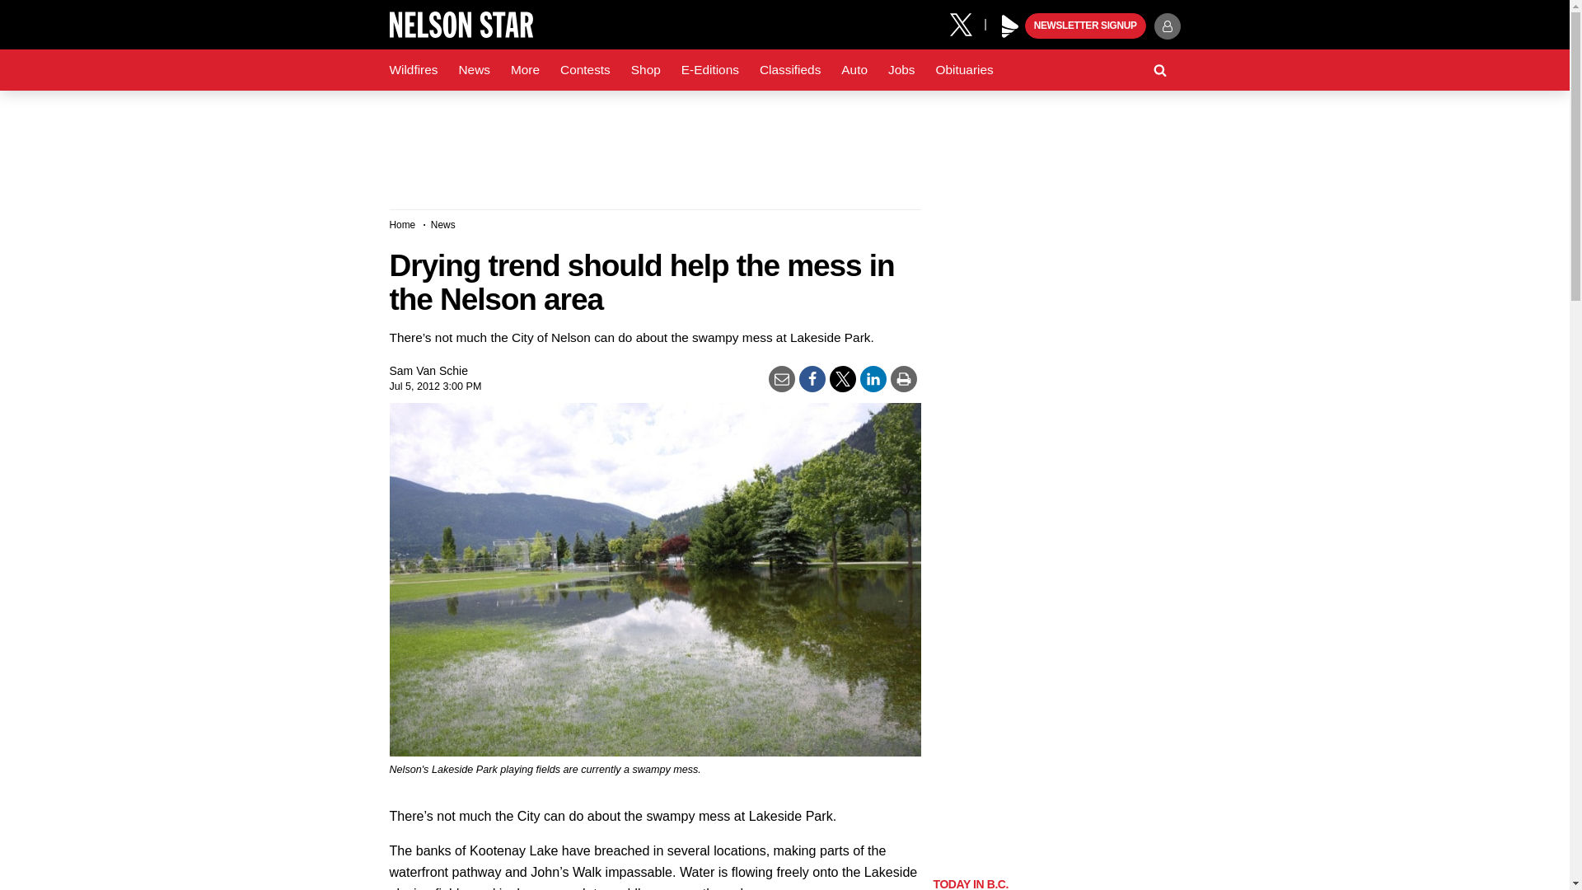  I want to click on Black Press Media, so click(1010, 26).